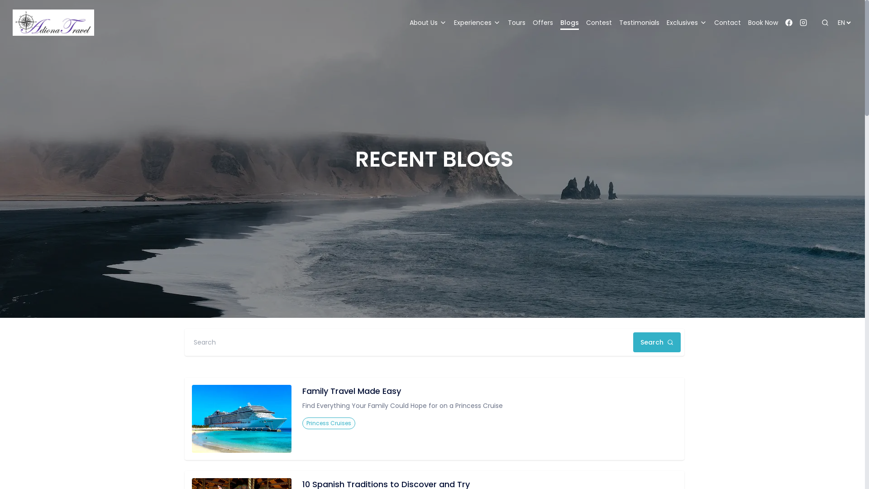  Describe the element at coordinates (329, 423) in the screenshot. I see `Princess Cruises` at that location.